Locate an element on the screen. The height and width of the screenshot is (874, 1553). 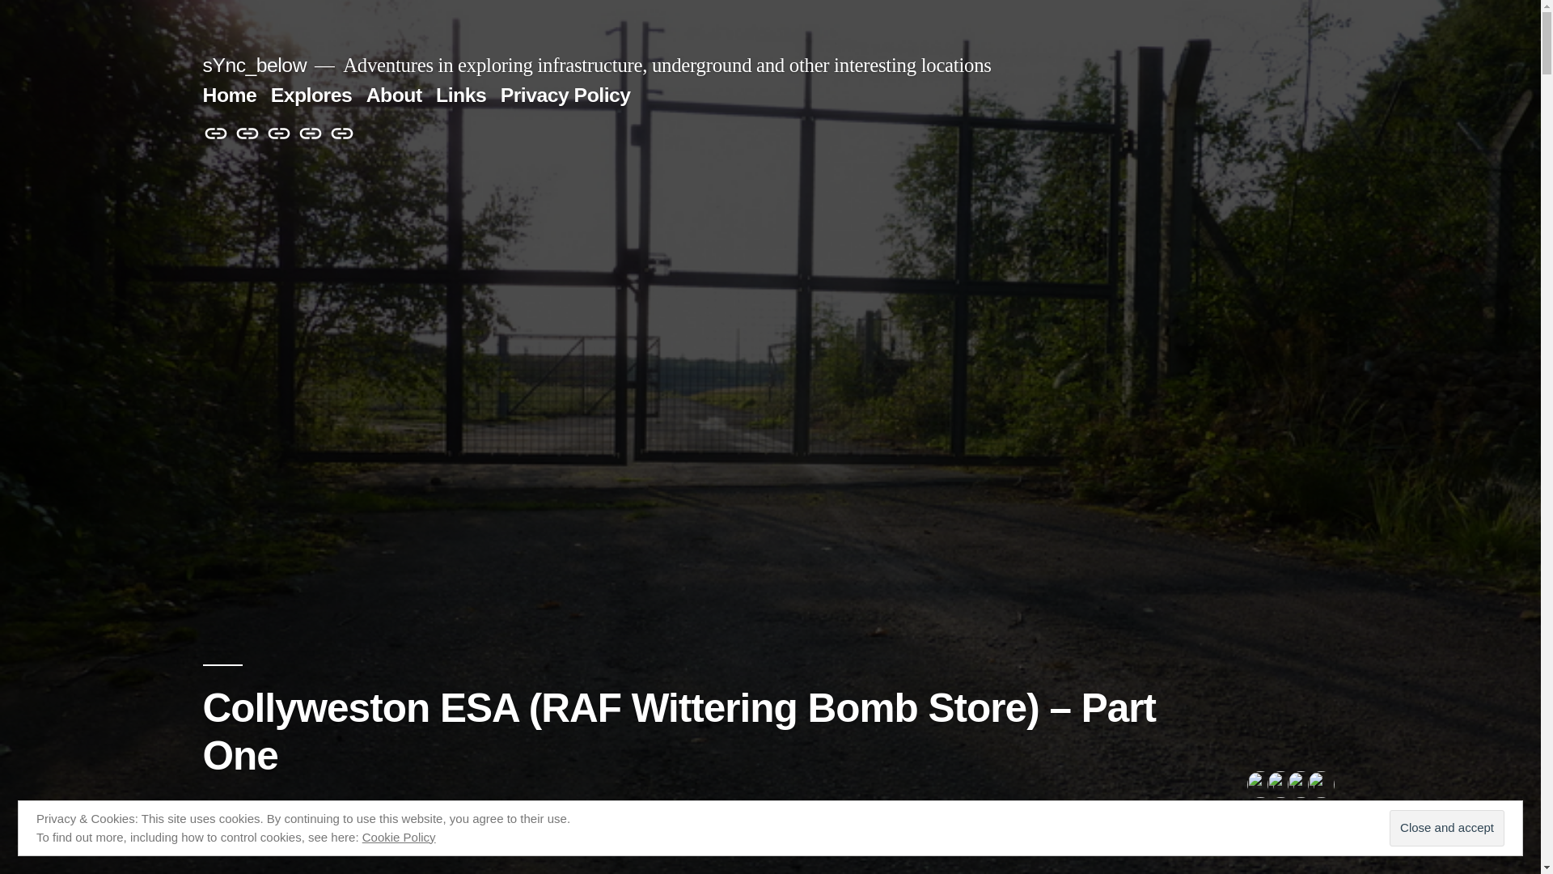
Home is located at coordinates (228, 94).